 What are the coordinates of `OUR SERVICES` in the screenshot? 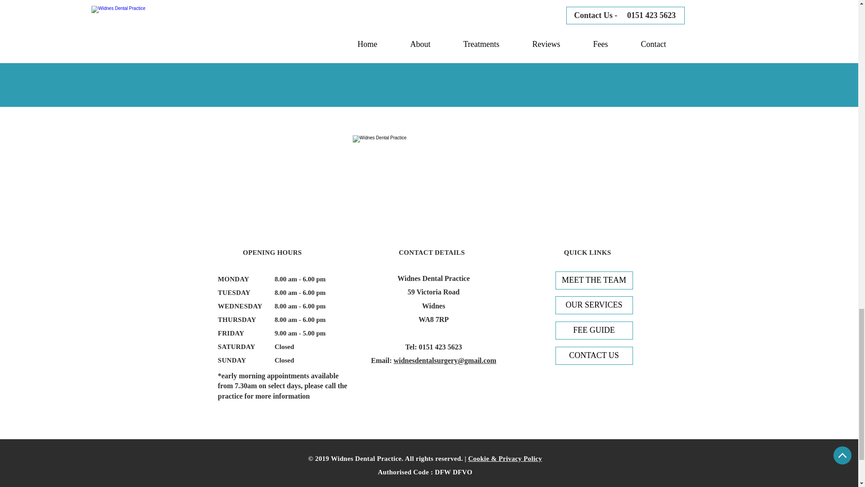 It's located at (594, 305).